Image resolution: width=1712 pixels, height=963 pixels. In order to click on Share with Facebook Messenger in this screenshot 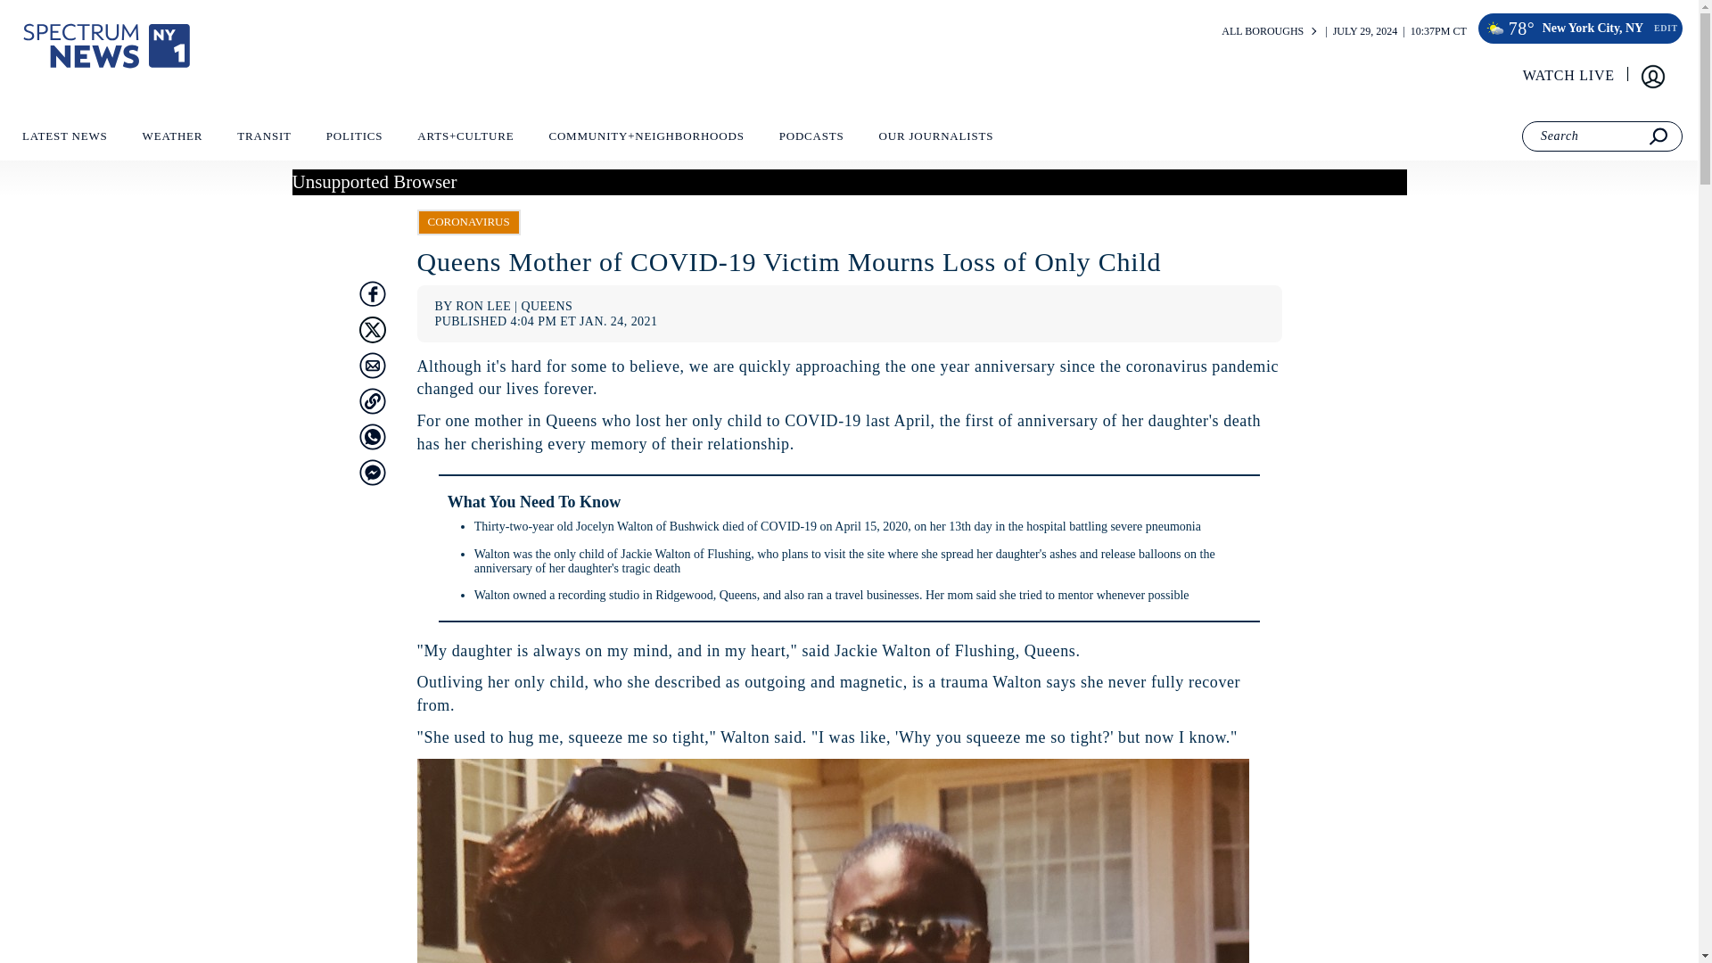, I will do `click(371, 473)`.